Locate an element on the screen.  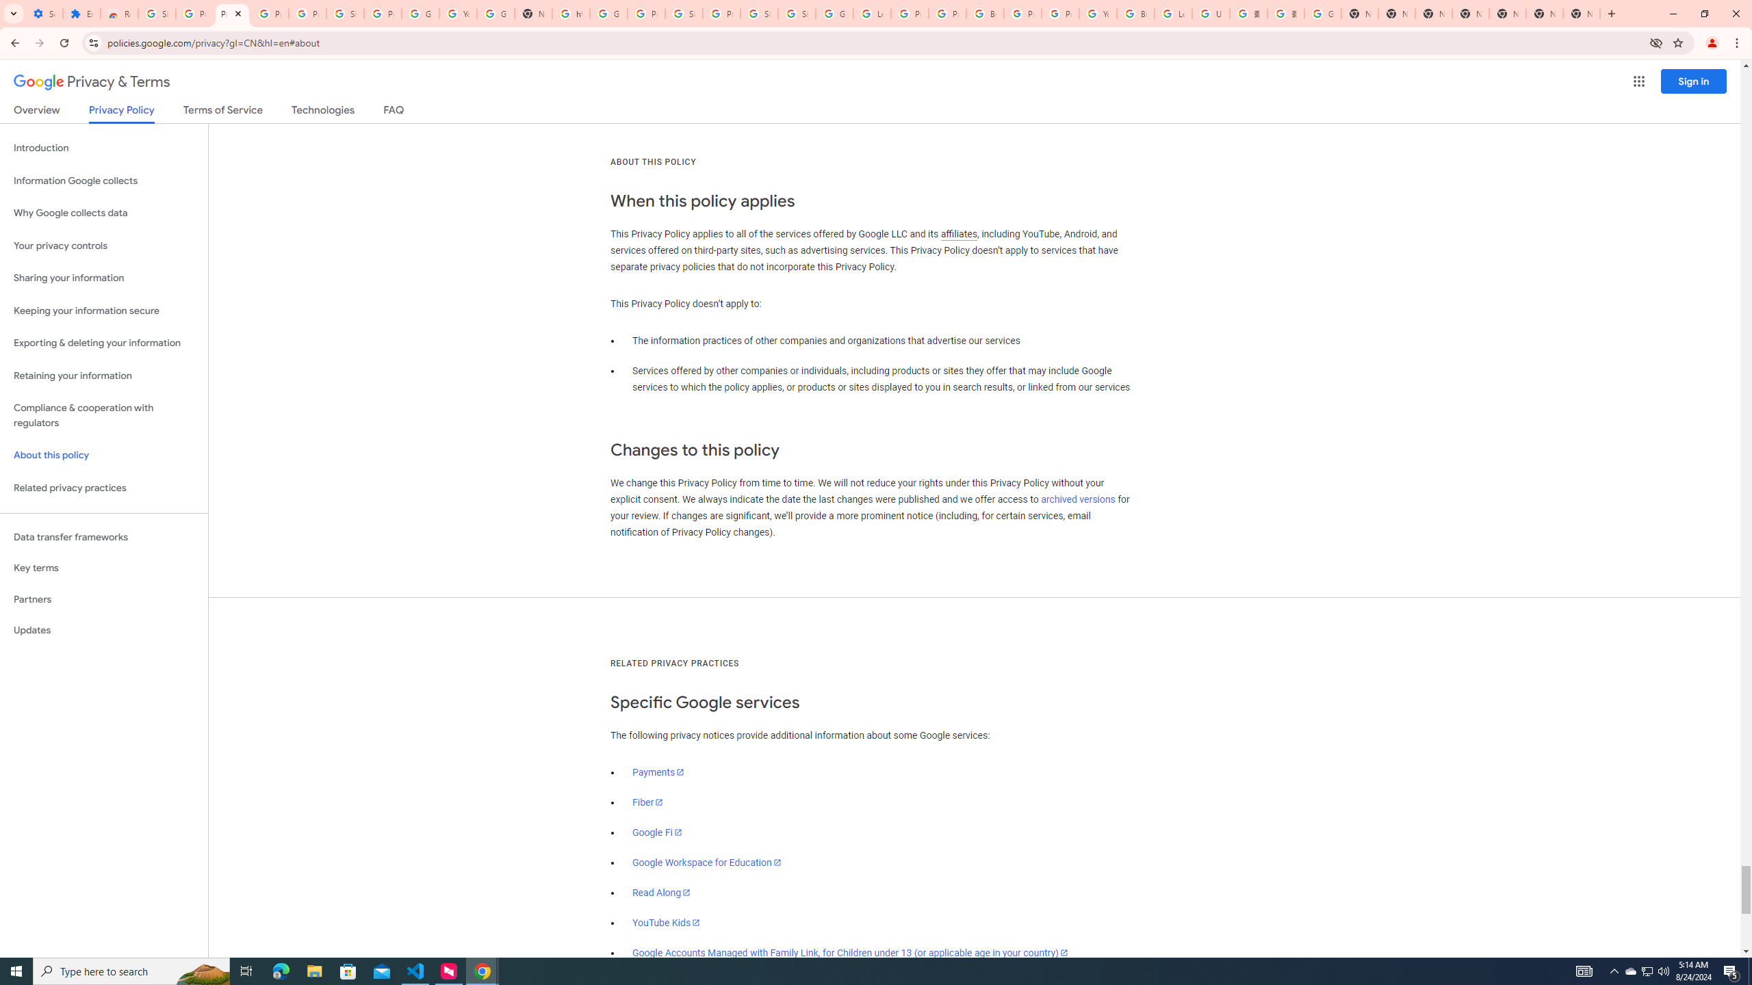
Key terms is located at coordinates (104, 568).